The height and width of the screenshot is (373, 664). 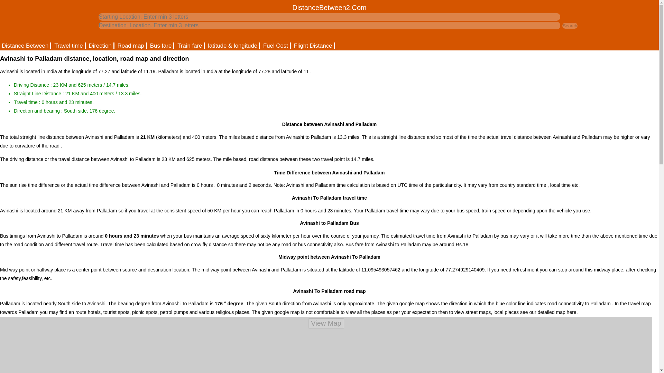 I want to click on Search, so click(x=570, y=26).